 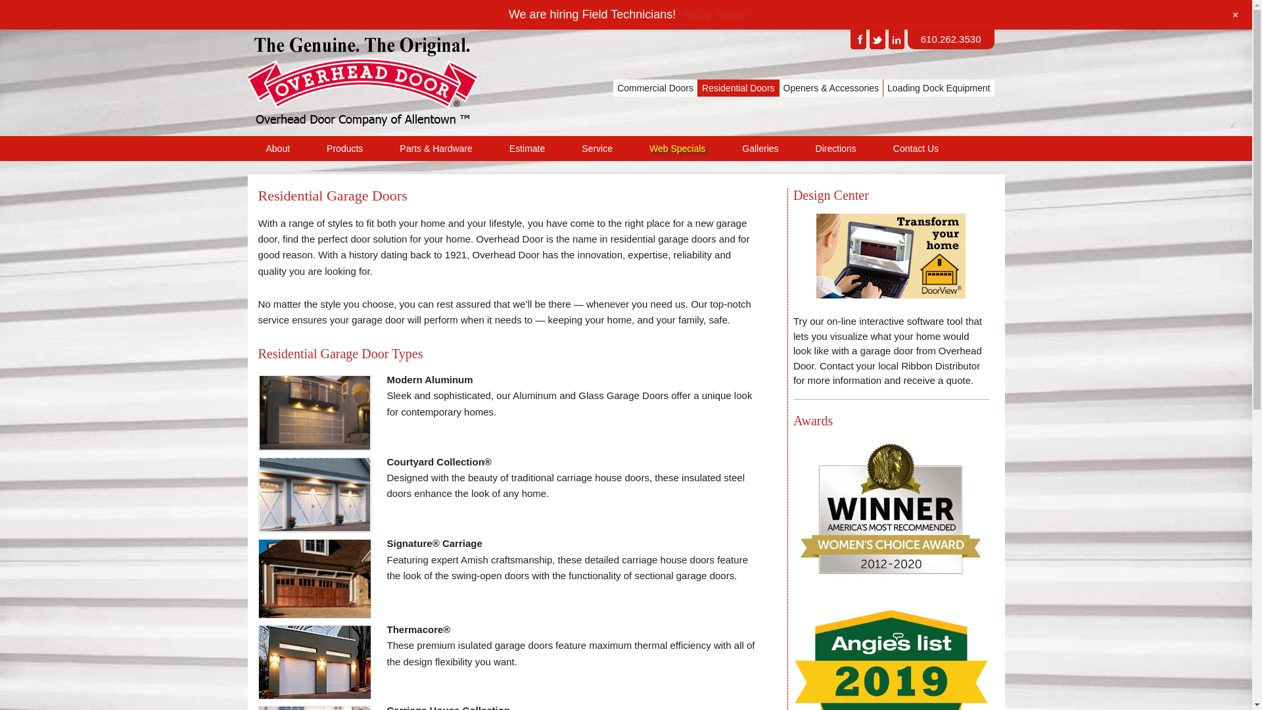 I want to click on Commercial Doors, so click(x=655, y=87).